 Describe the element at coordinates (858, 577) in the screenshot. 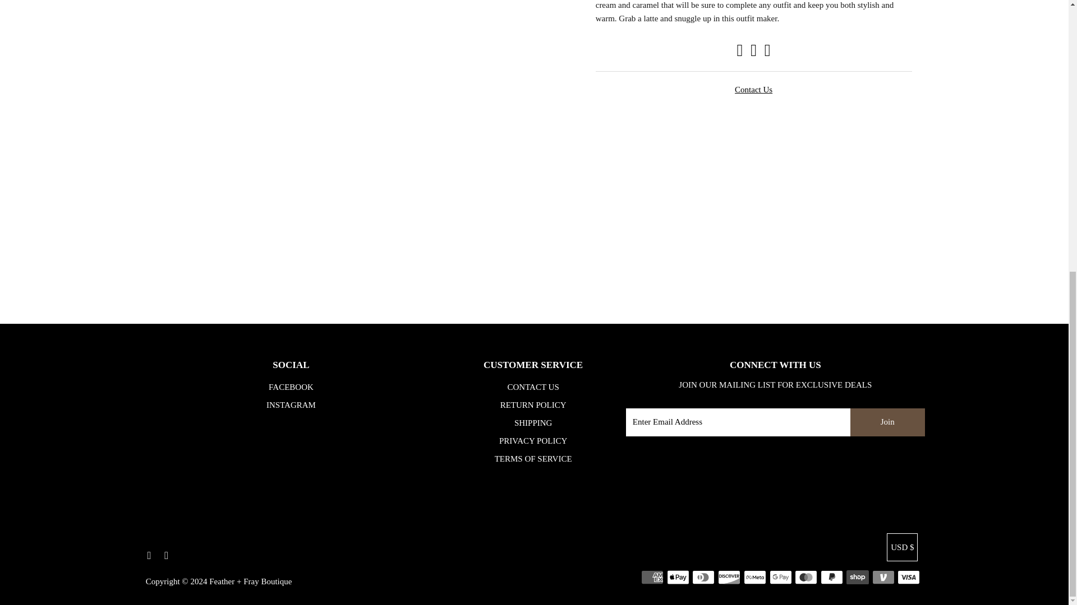

I see `Shop Pay` at that location.